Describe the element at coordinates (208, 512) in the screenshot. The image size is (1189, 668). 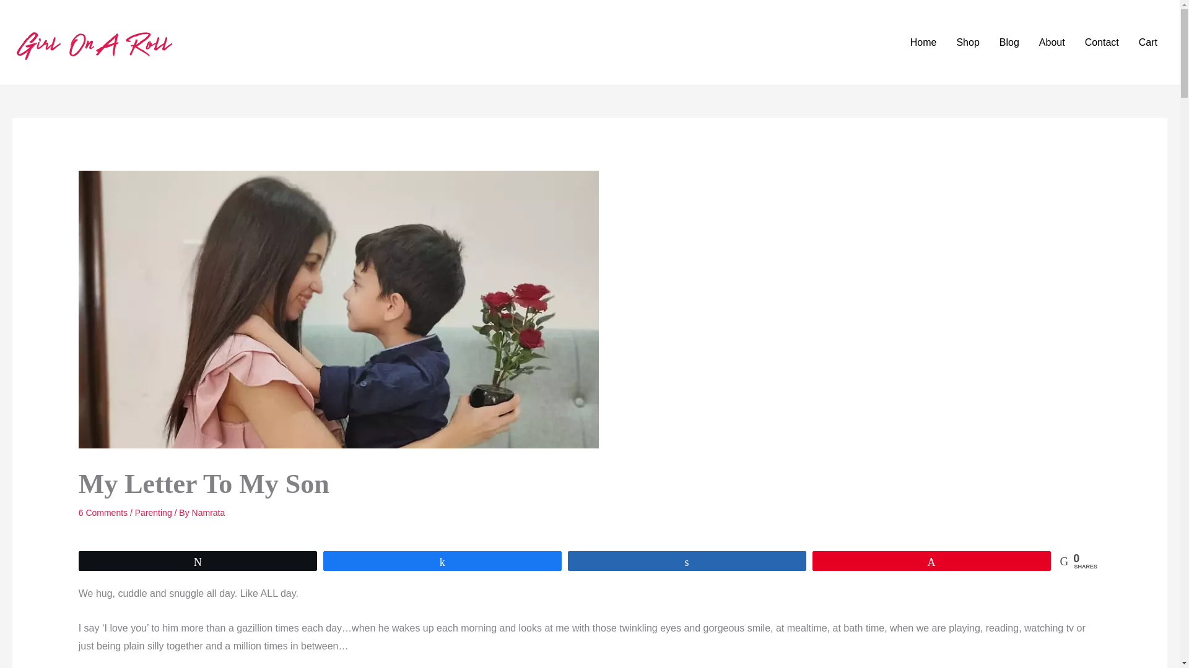
I see `Namrata` at that location.